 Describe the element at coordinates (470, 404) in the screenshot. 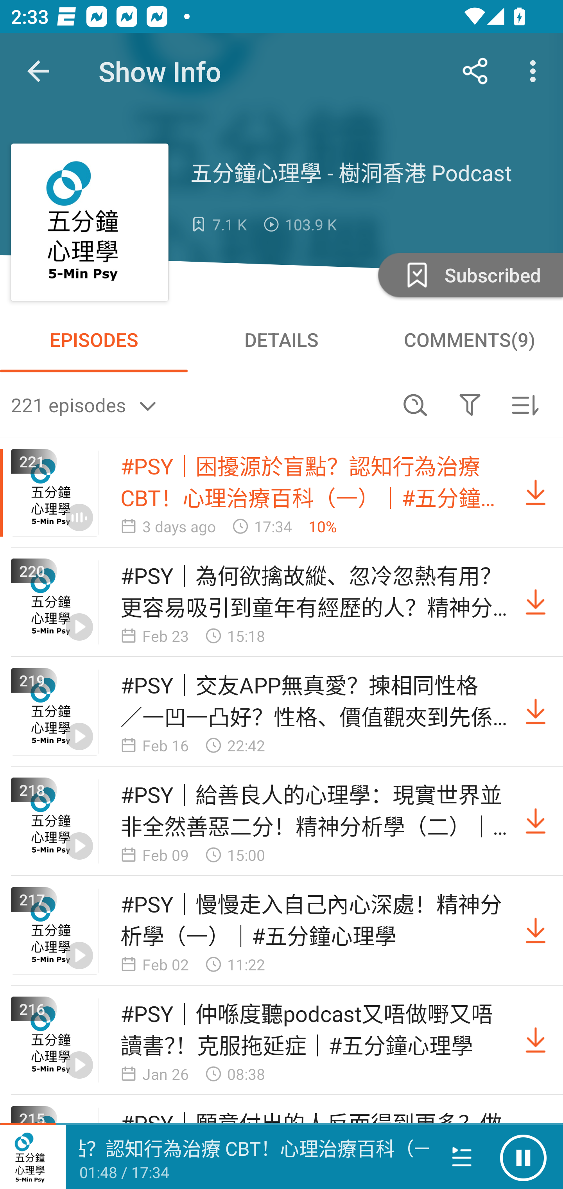

I see `` at that location.